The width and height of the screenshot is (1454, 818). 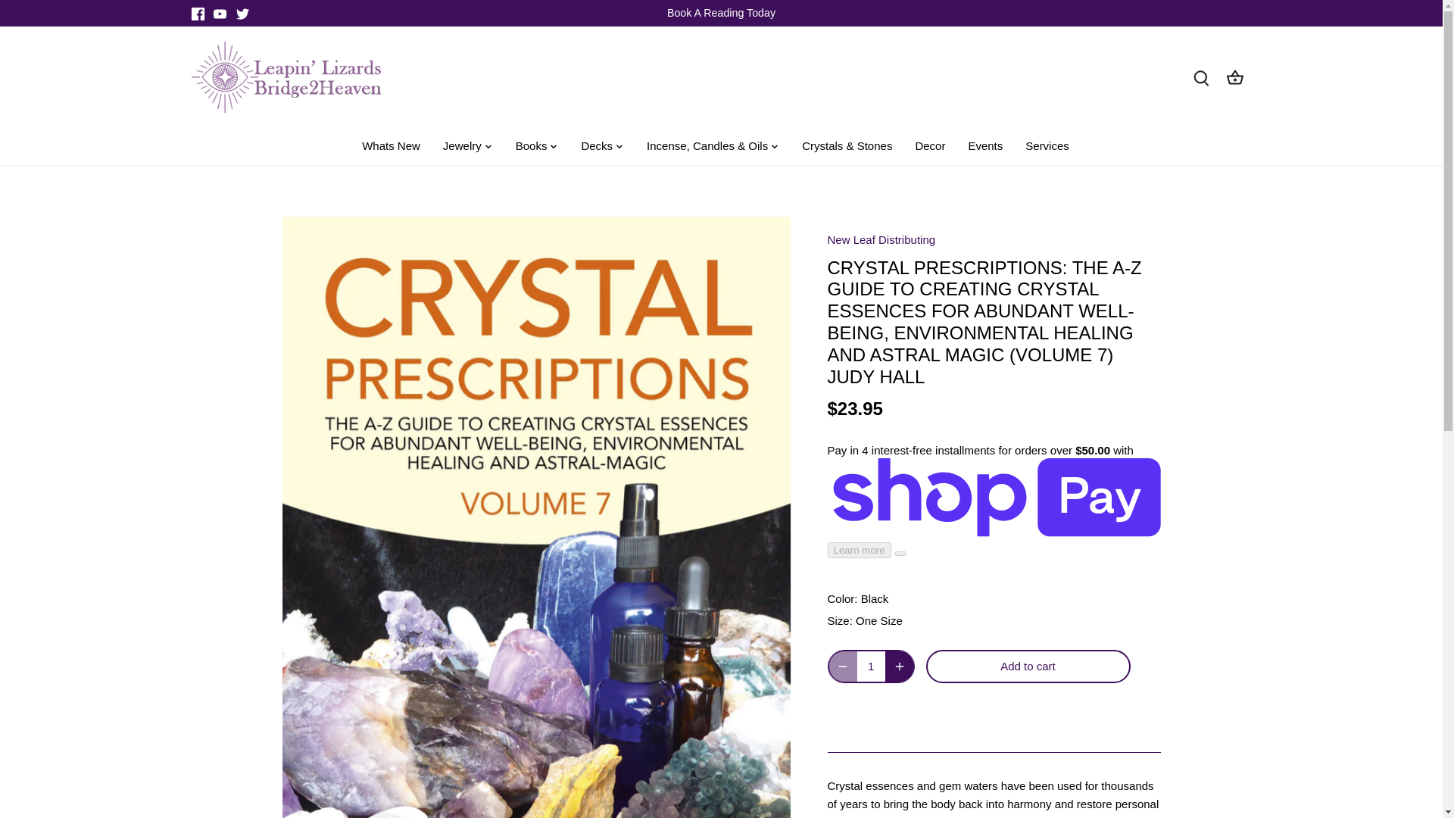 What do you see at coordinates (597, 147) in the screenshot?
I see `Decks` at bounding box center [597, 147].